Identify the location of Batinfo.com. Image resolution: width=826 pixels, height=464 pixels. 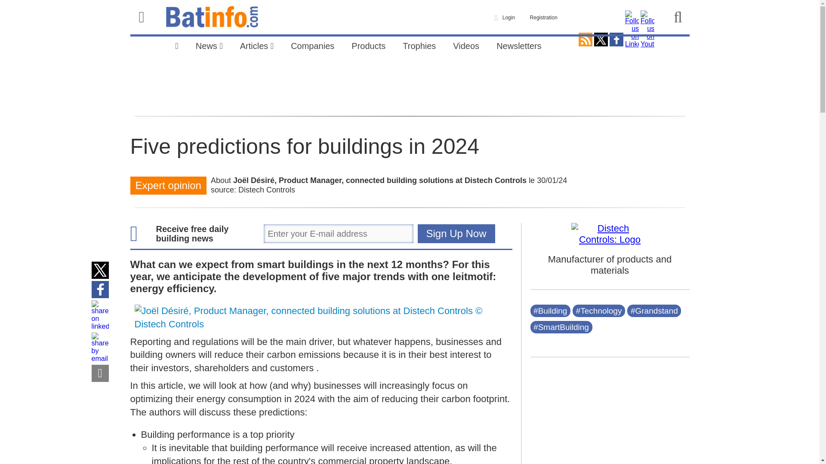
(212, 17).